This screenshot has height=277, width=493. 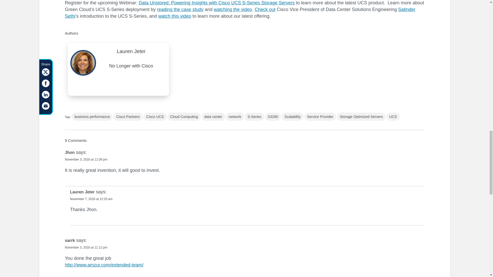 I want to click on Cisco Partners, so click(x=128, y=116).